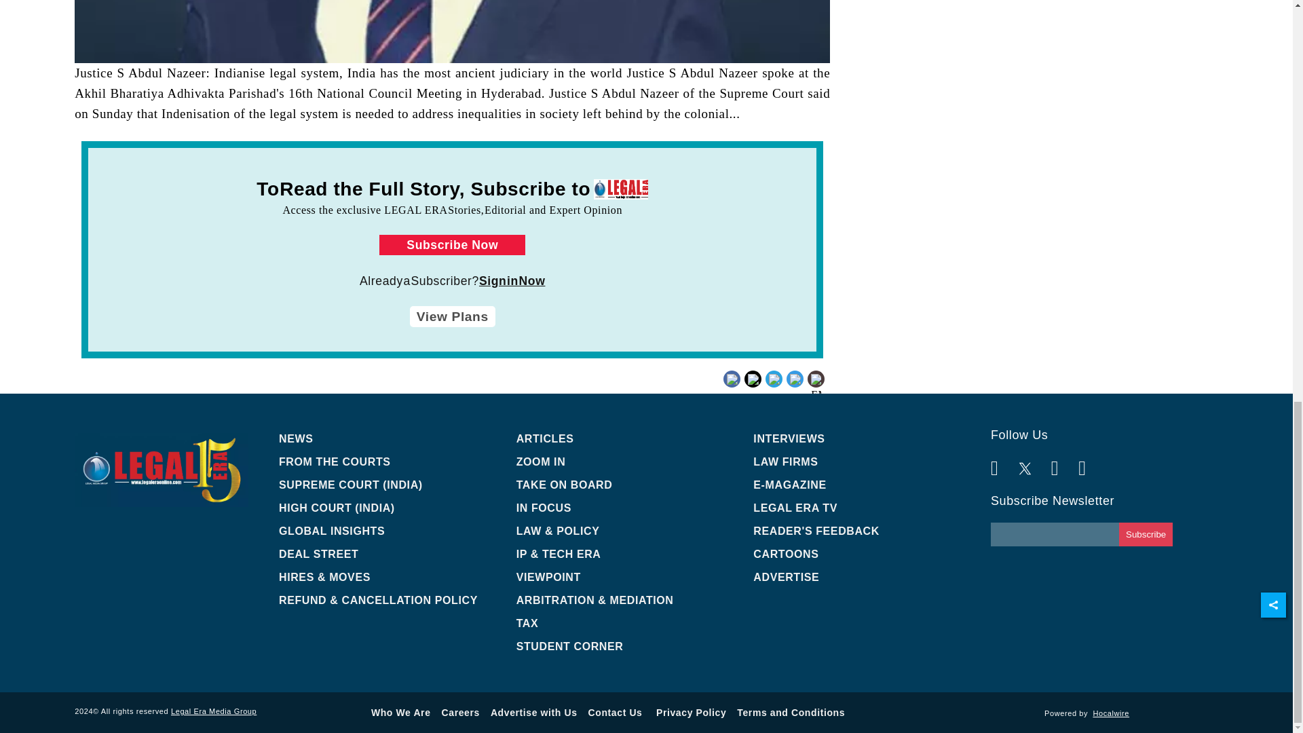 The width and height of the screenshot is (1303, 733). I want to click on twitter, so click(772, 390).